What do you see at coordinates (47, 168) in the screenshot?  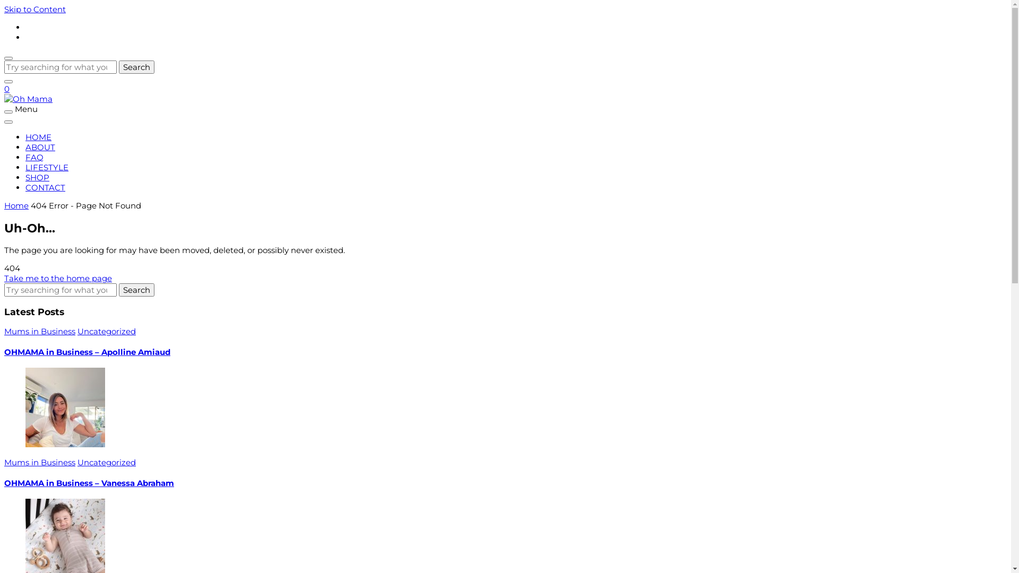 I see `LIFESTYLE` at bounding box center [47, 168].